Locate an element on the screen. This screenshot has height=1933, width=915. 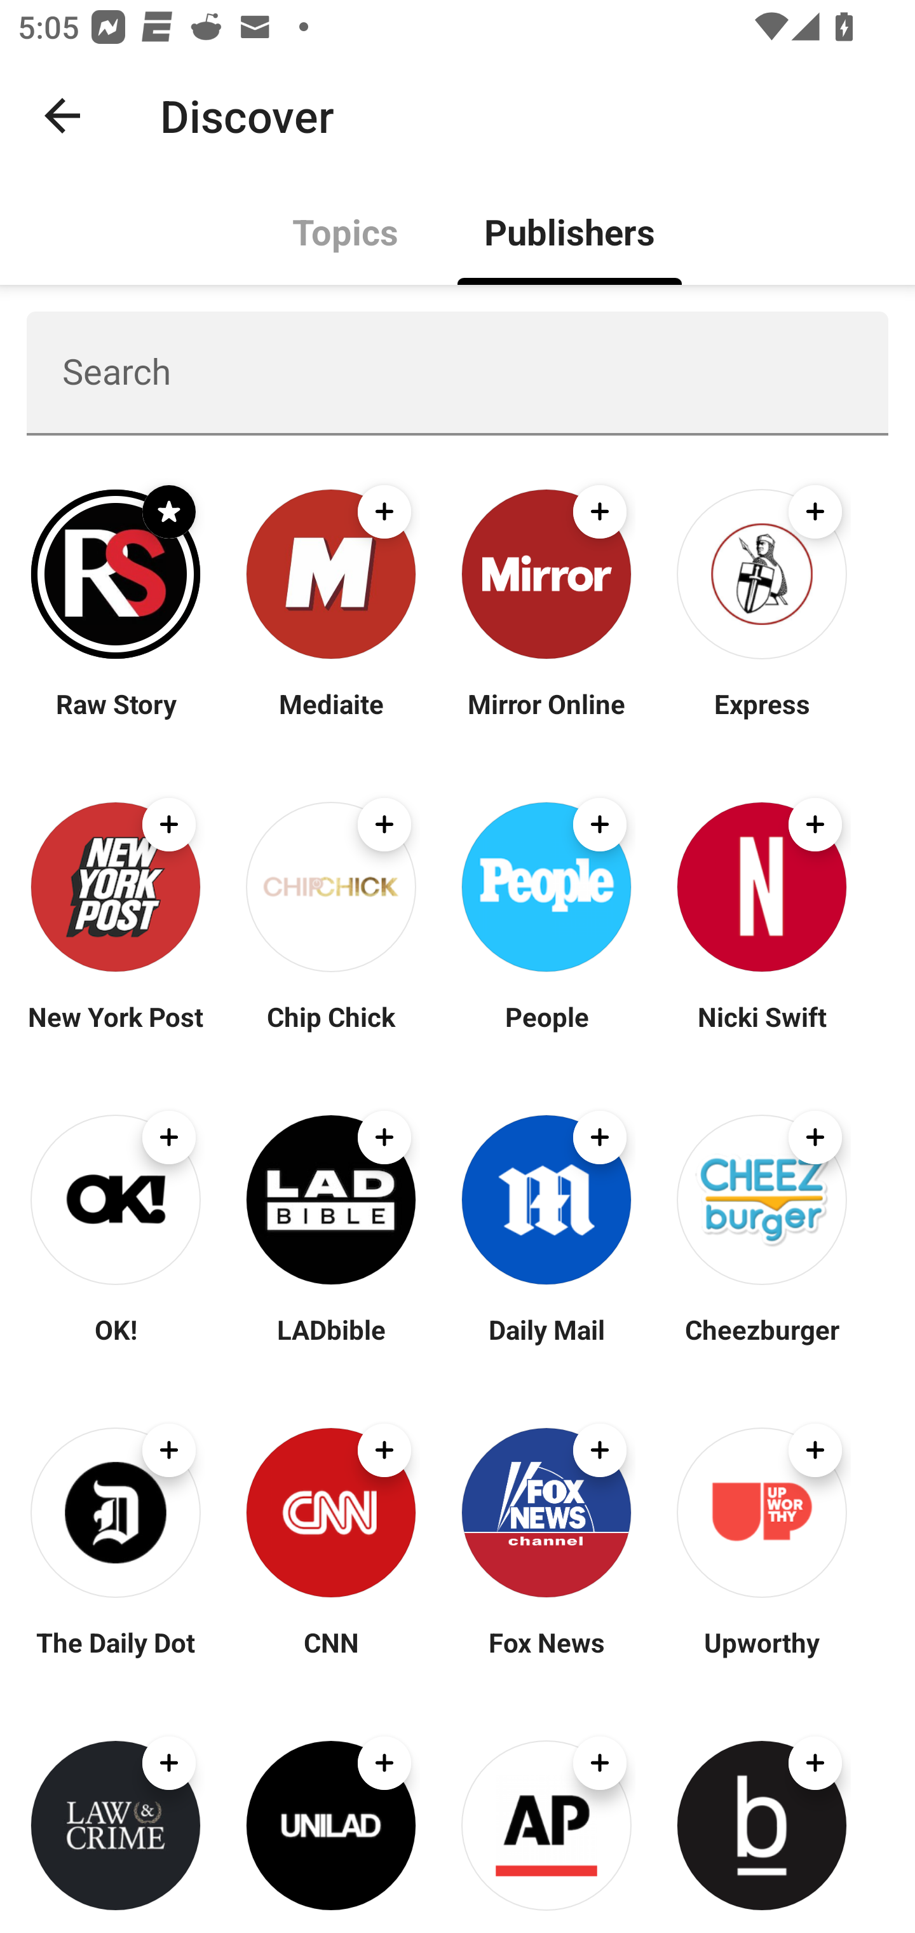
New York Post is located at coordinates (116, 1031).